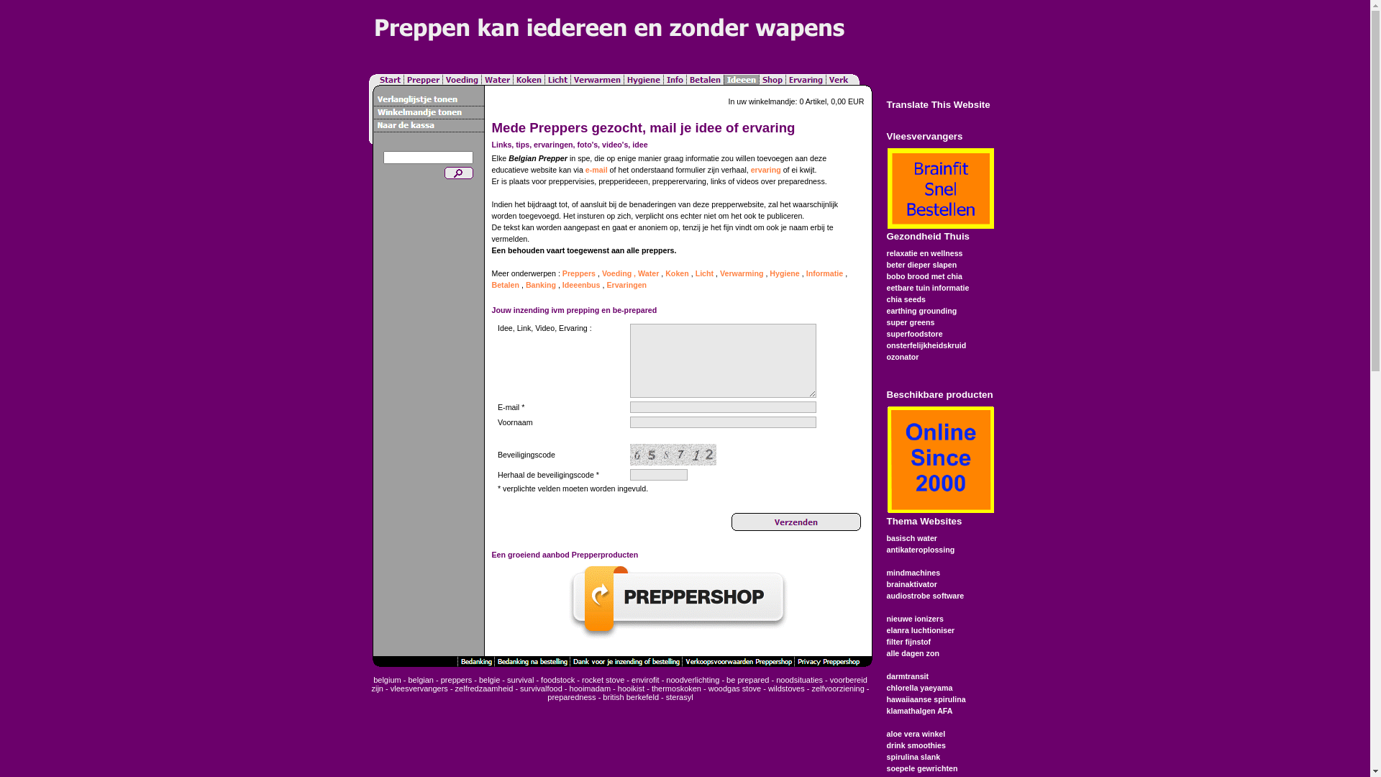 Image resolution: width=1381 pixels, height=777 pixels. I want to click on Informatie, so click(825, 273).